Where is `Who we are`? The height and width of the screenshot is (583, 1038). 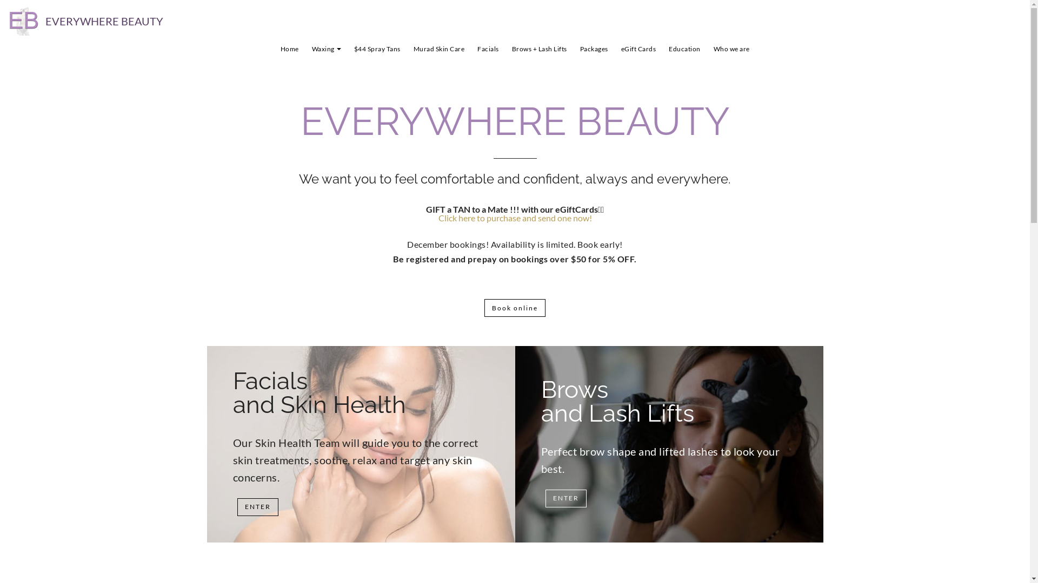
Who we are is located at coordinates (732, 49).